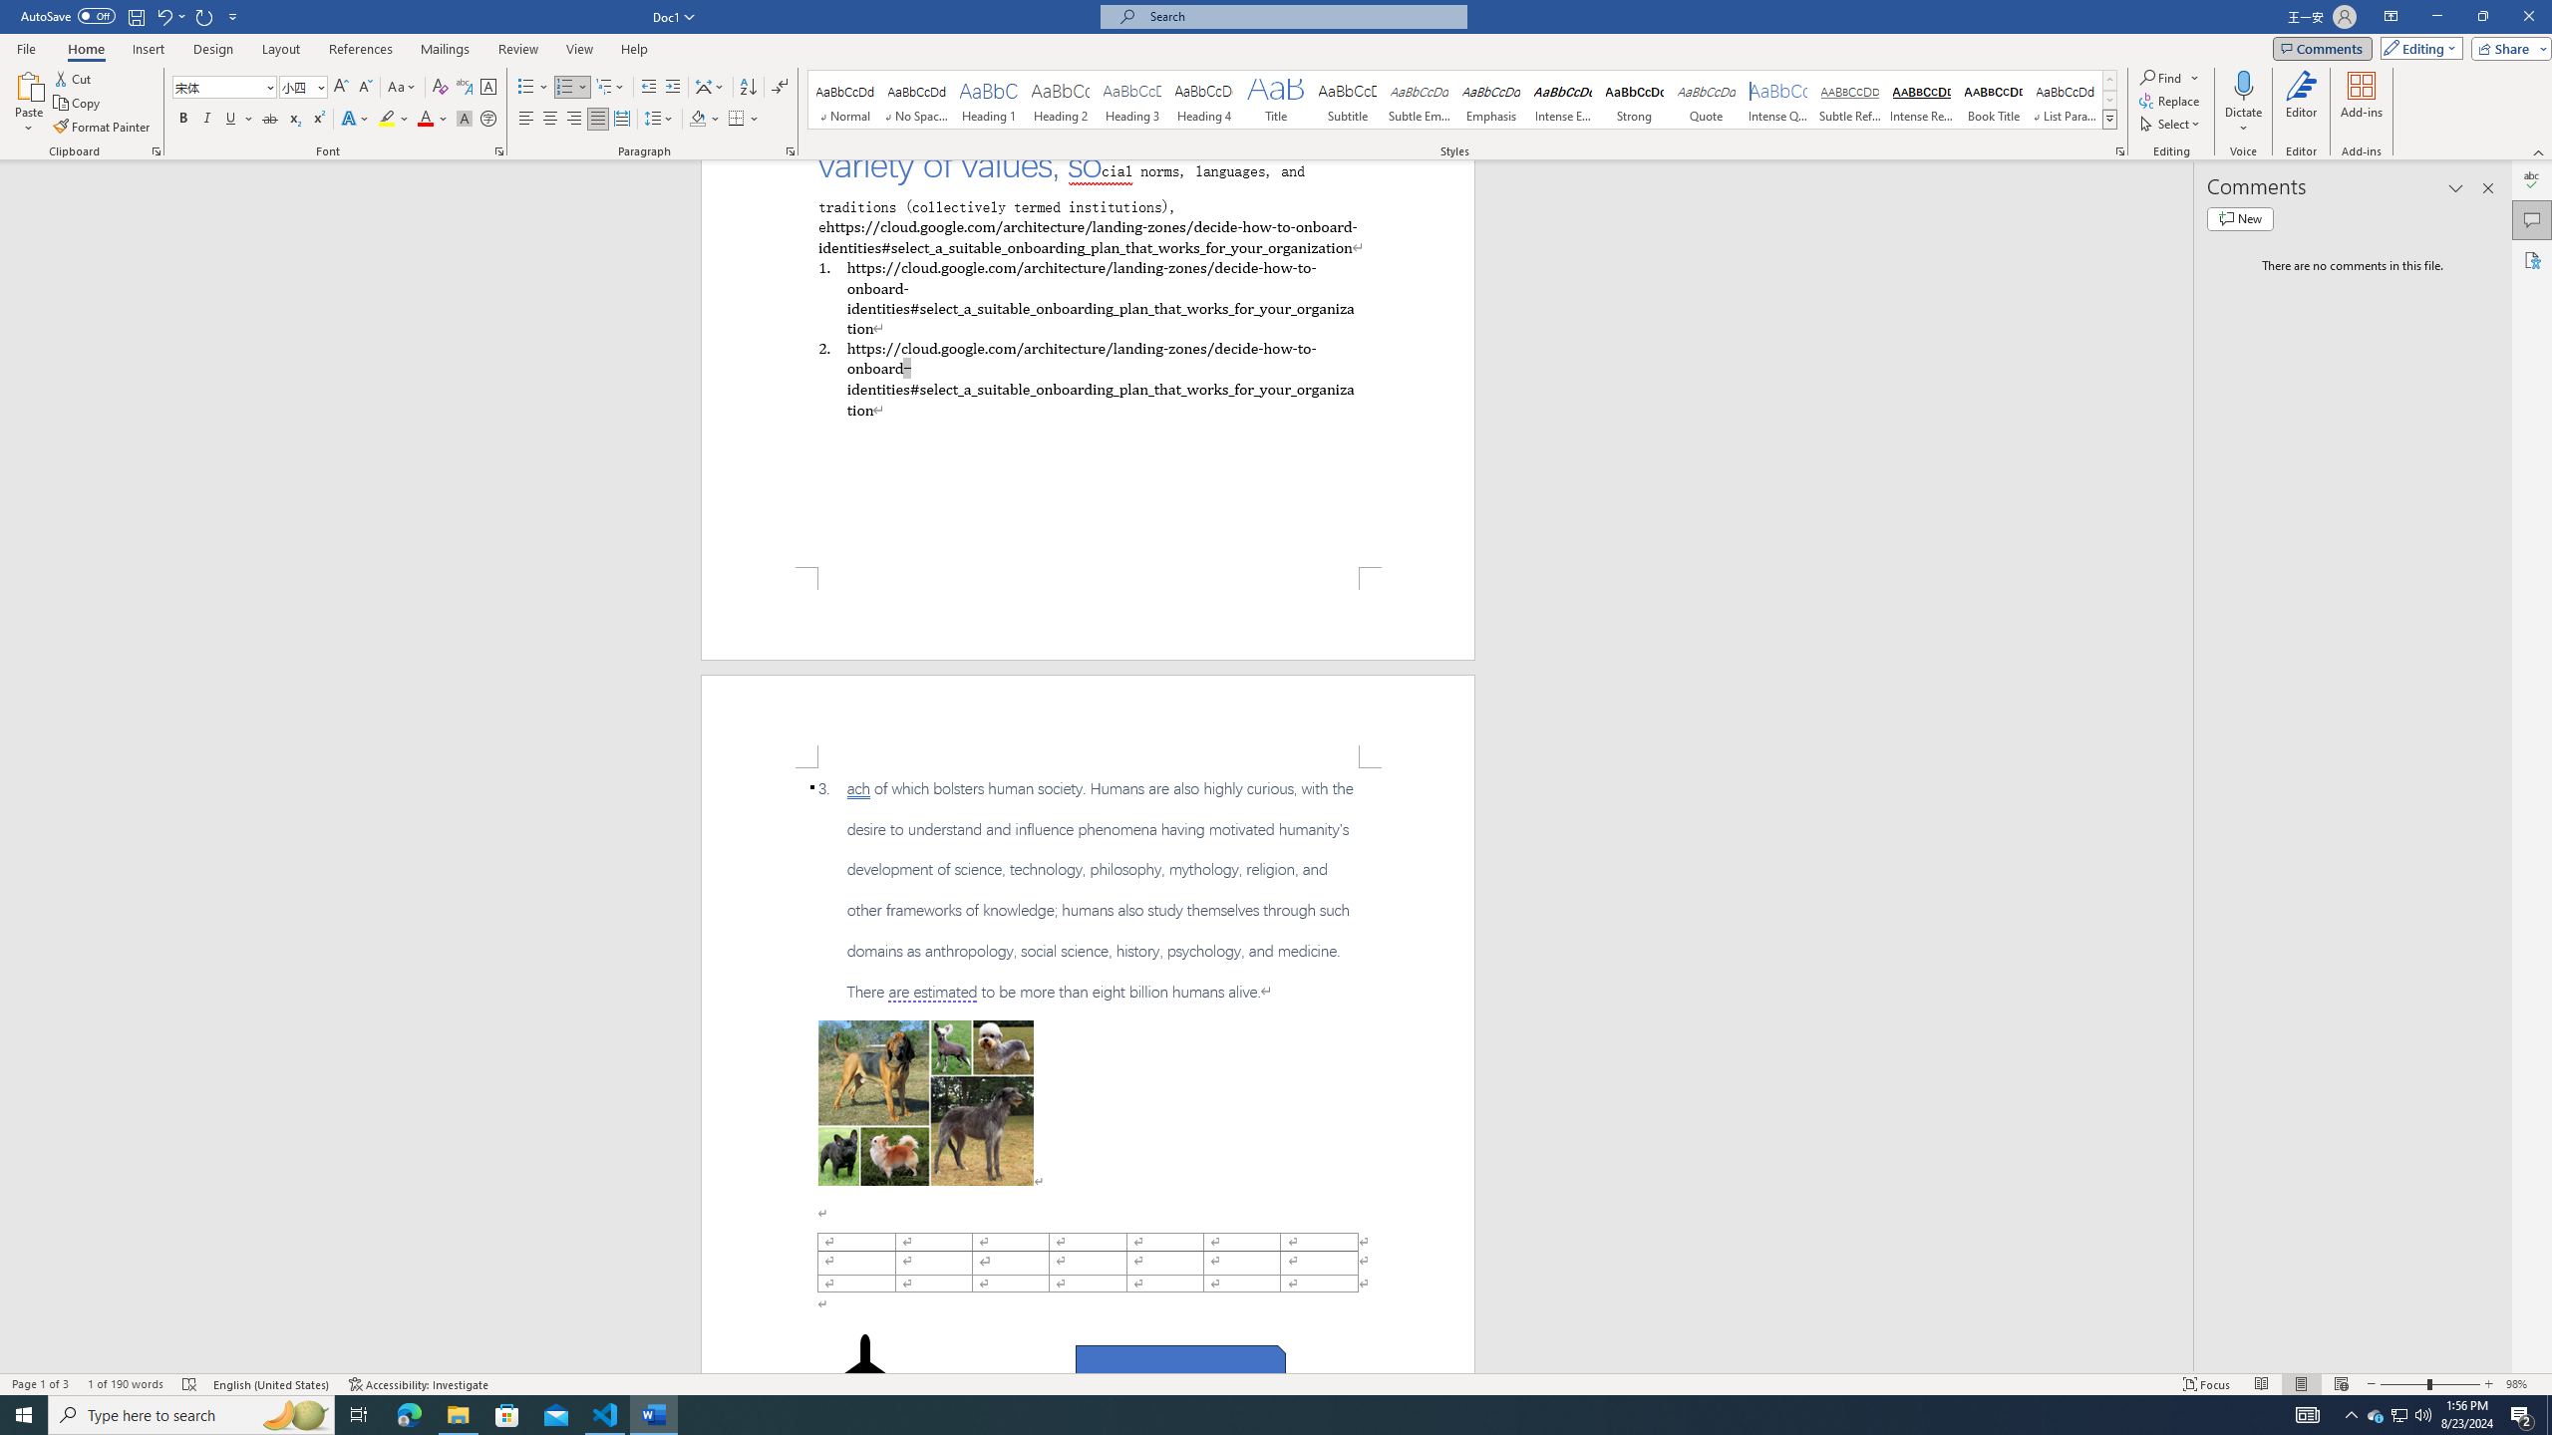 This screenshot has height=1435, width=2552. I want to click on Customize Quick Access Toolbar, so click(233, 16).